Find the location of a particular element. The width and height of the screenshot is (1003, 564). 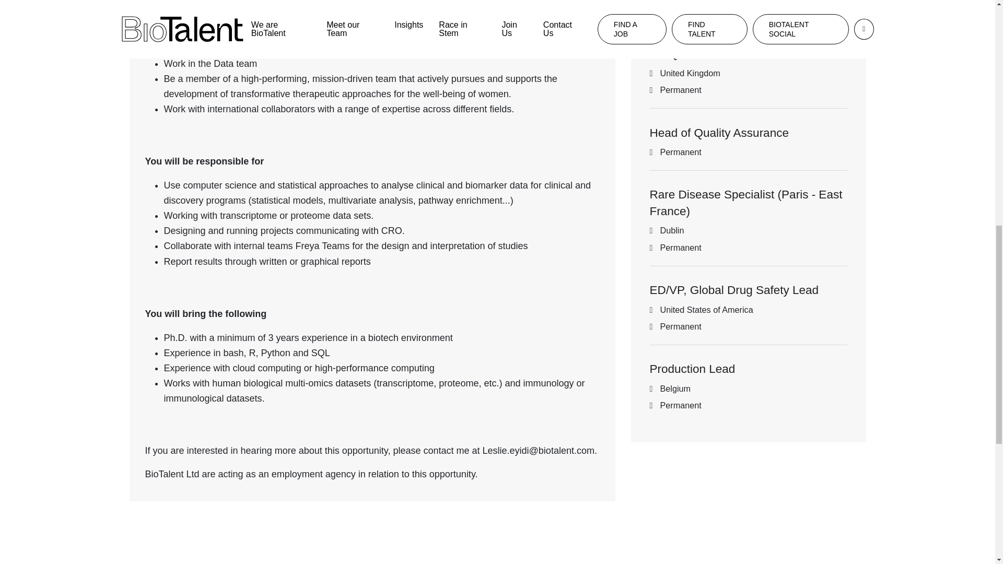

Production Lead is located at coordinates (693, 369).